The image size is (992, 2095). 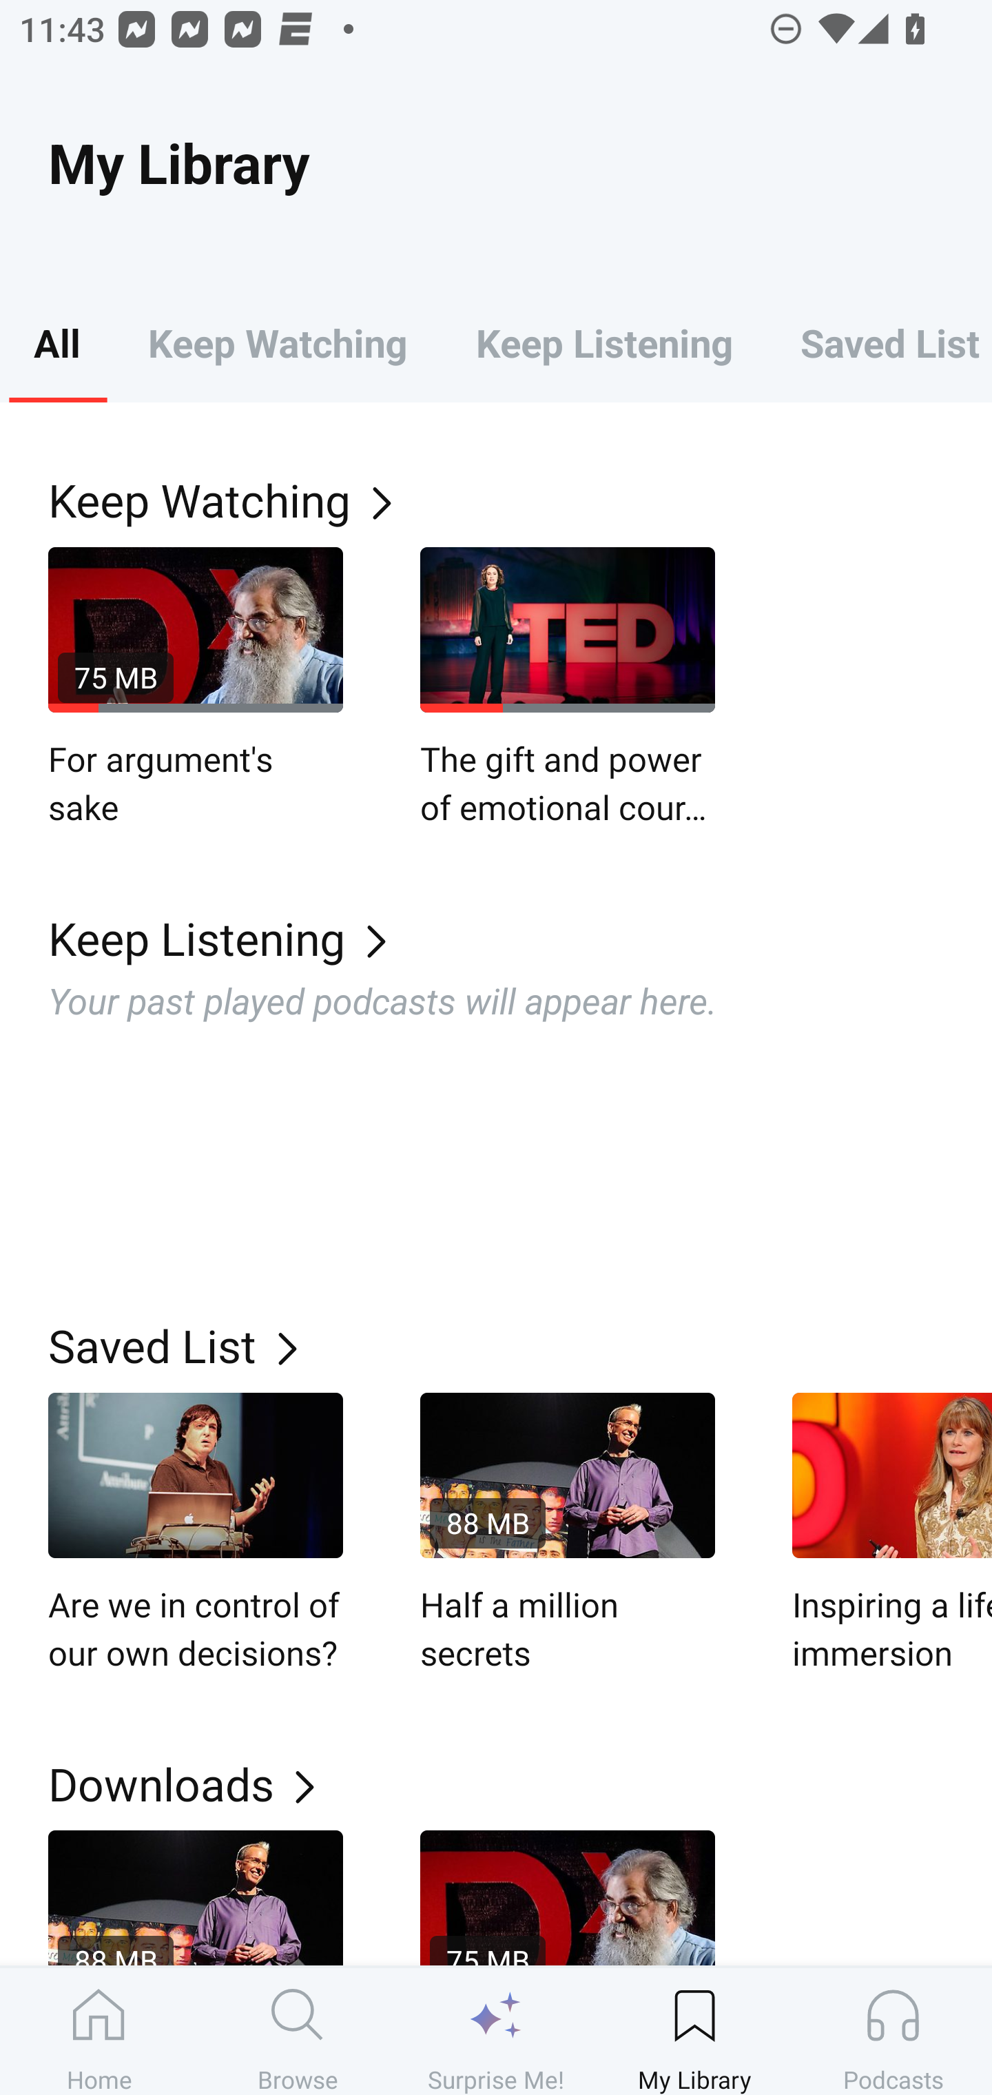 I want to click on 75 MB For argument's sake, so click(x=196, y=688).